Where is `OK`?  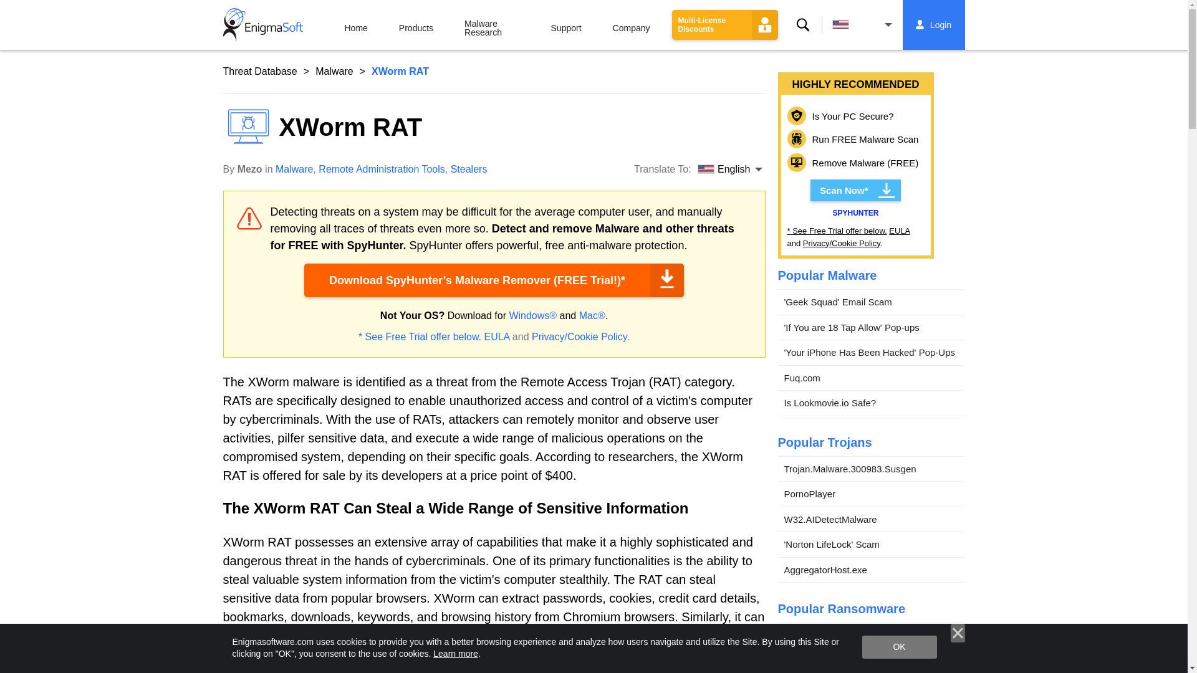 OK is located at coordinates (899, 647).